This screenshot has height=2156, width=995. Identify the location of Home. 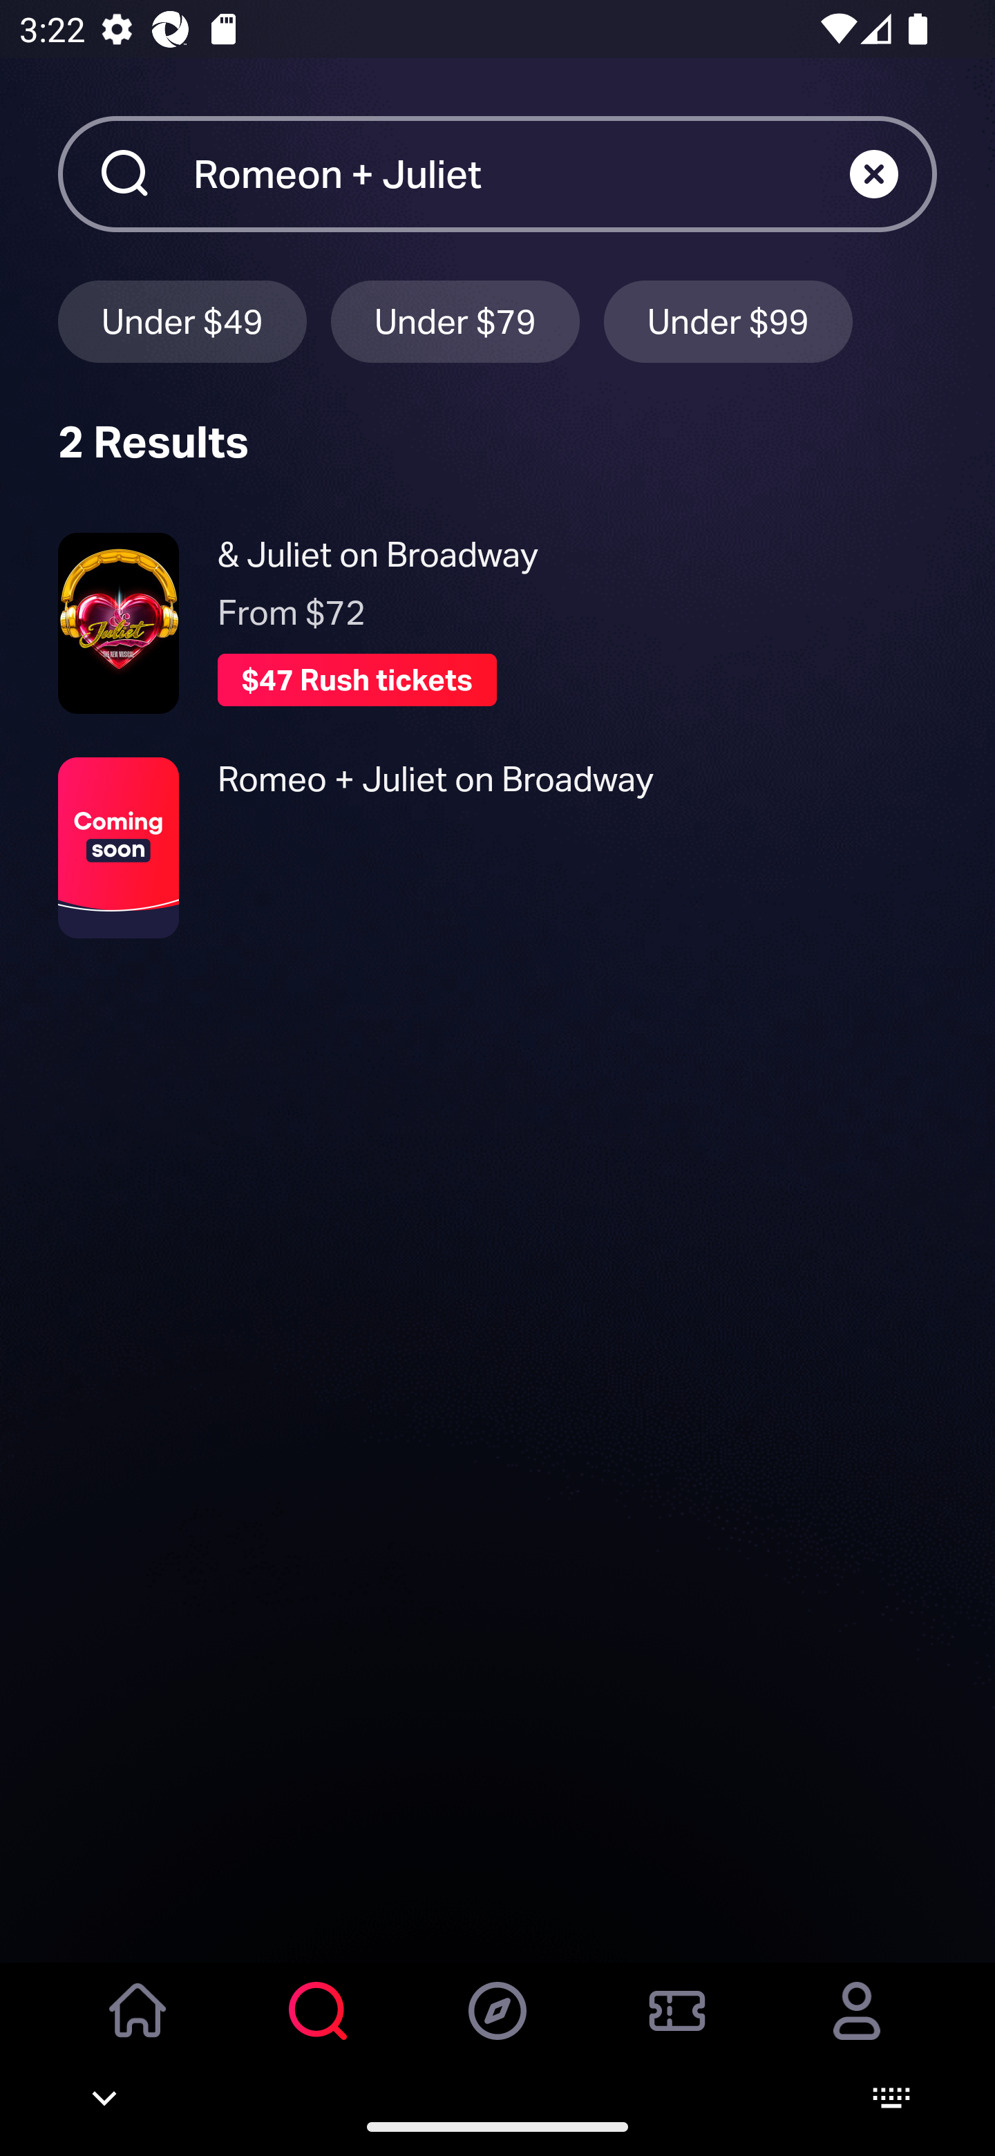
(138, 2030).